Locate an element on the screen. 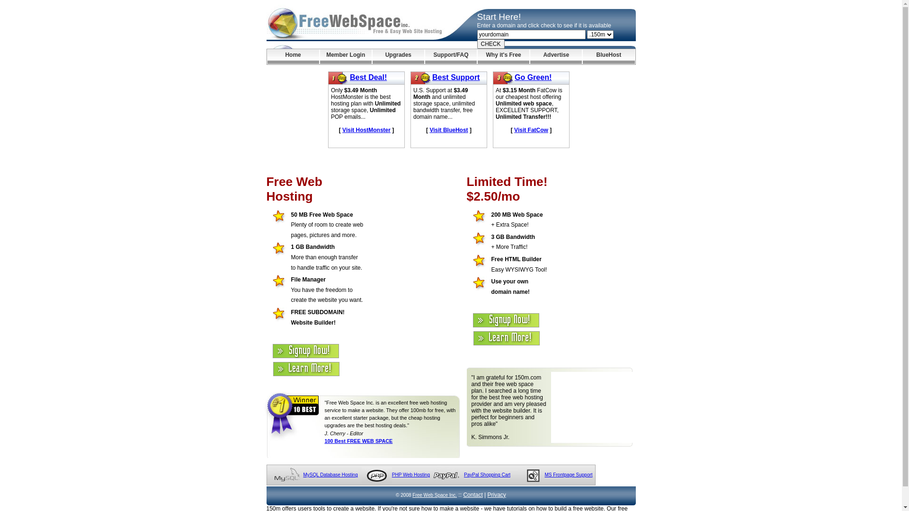  Home is located at coordinates (293, 57).